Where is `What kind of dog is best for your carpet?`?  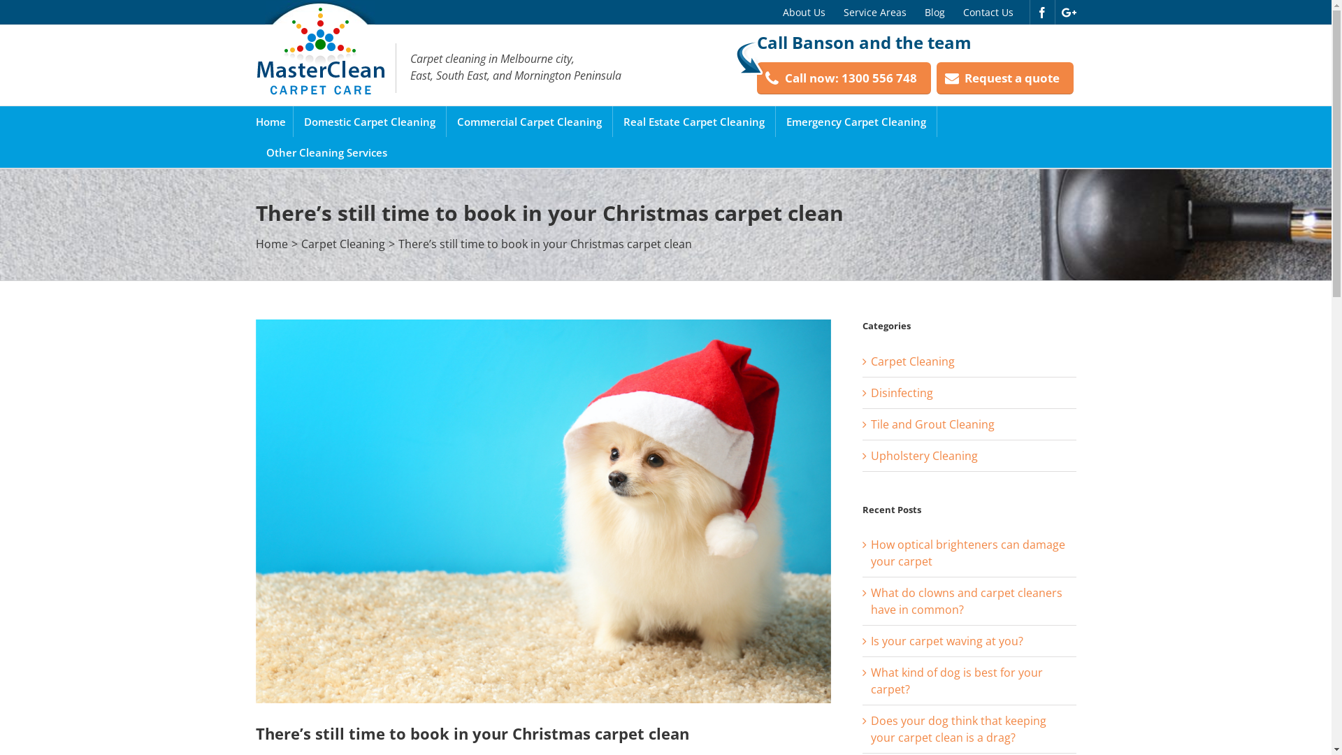
What kind of dog is best for your carpet? is located at coordinates (957, 681).